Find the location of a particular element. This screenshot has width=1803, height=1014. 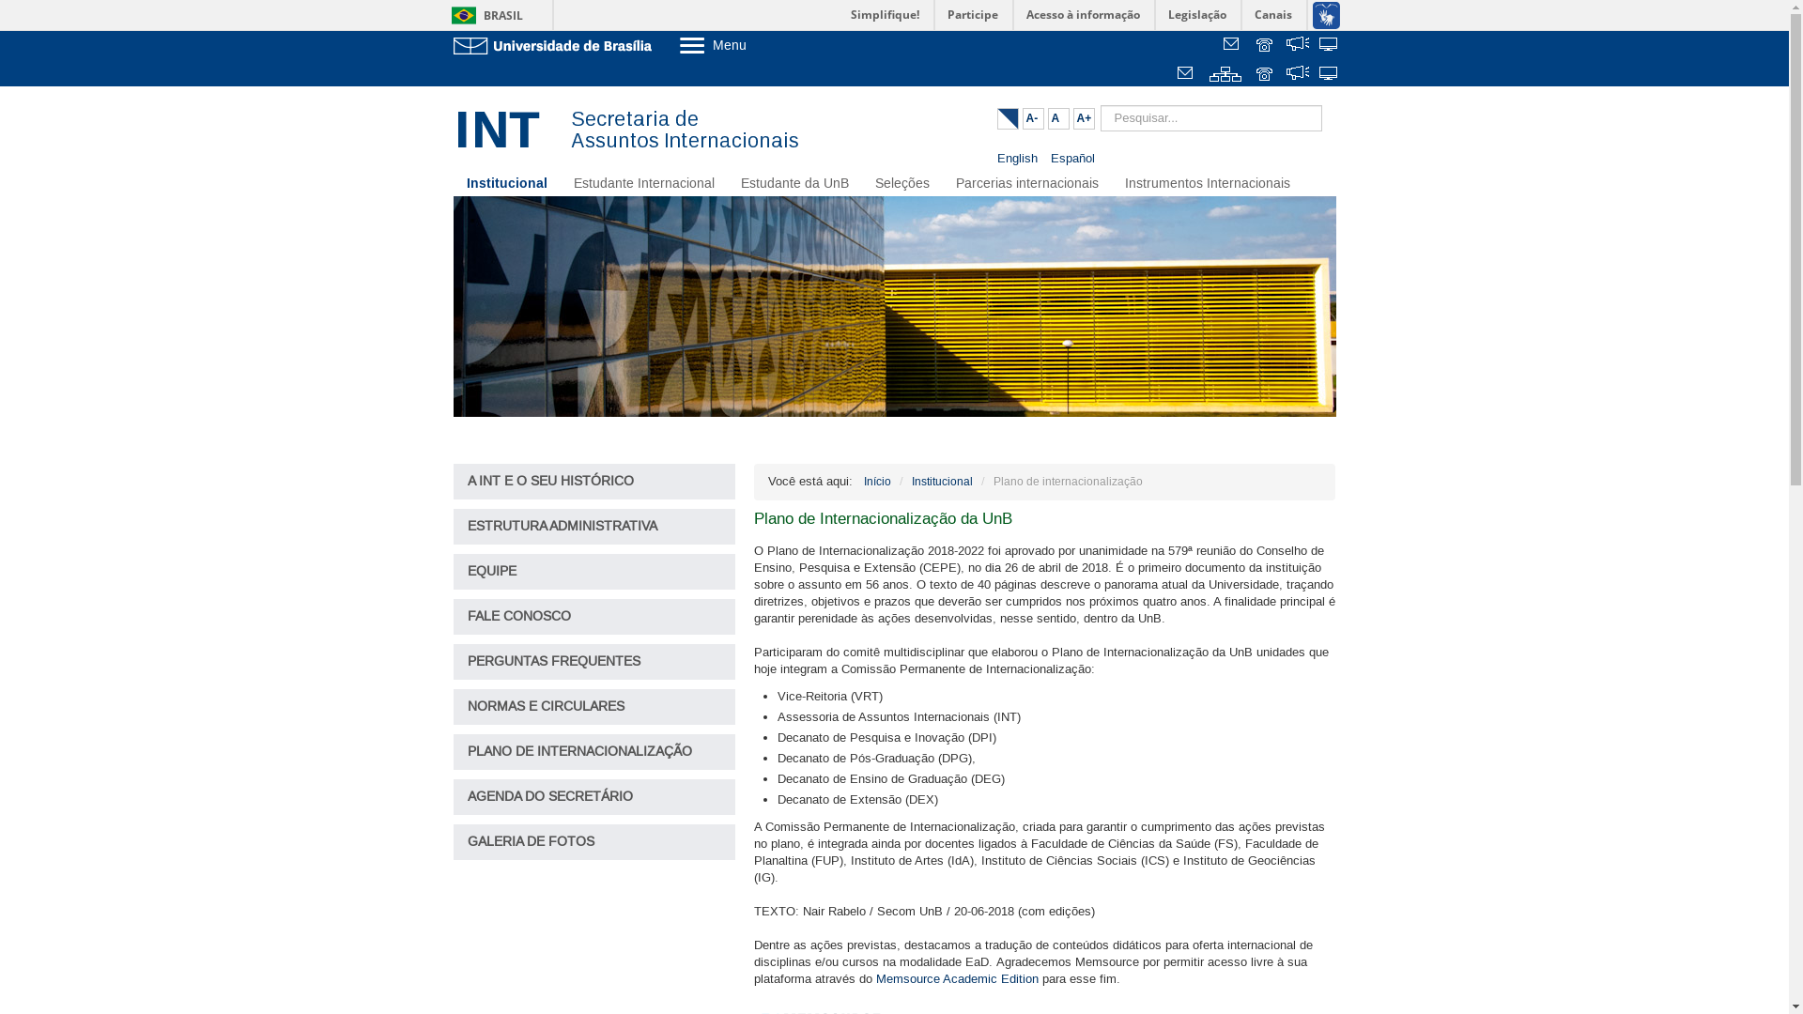

FALE CONOSCO is located at coordinates (593, 617).